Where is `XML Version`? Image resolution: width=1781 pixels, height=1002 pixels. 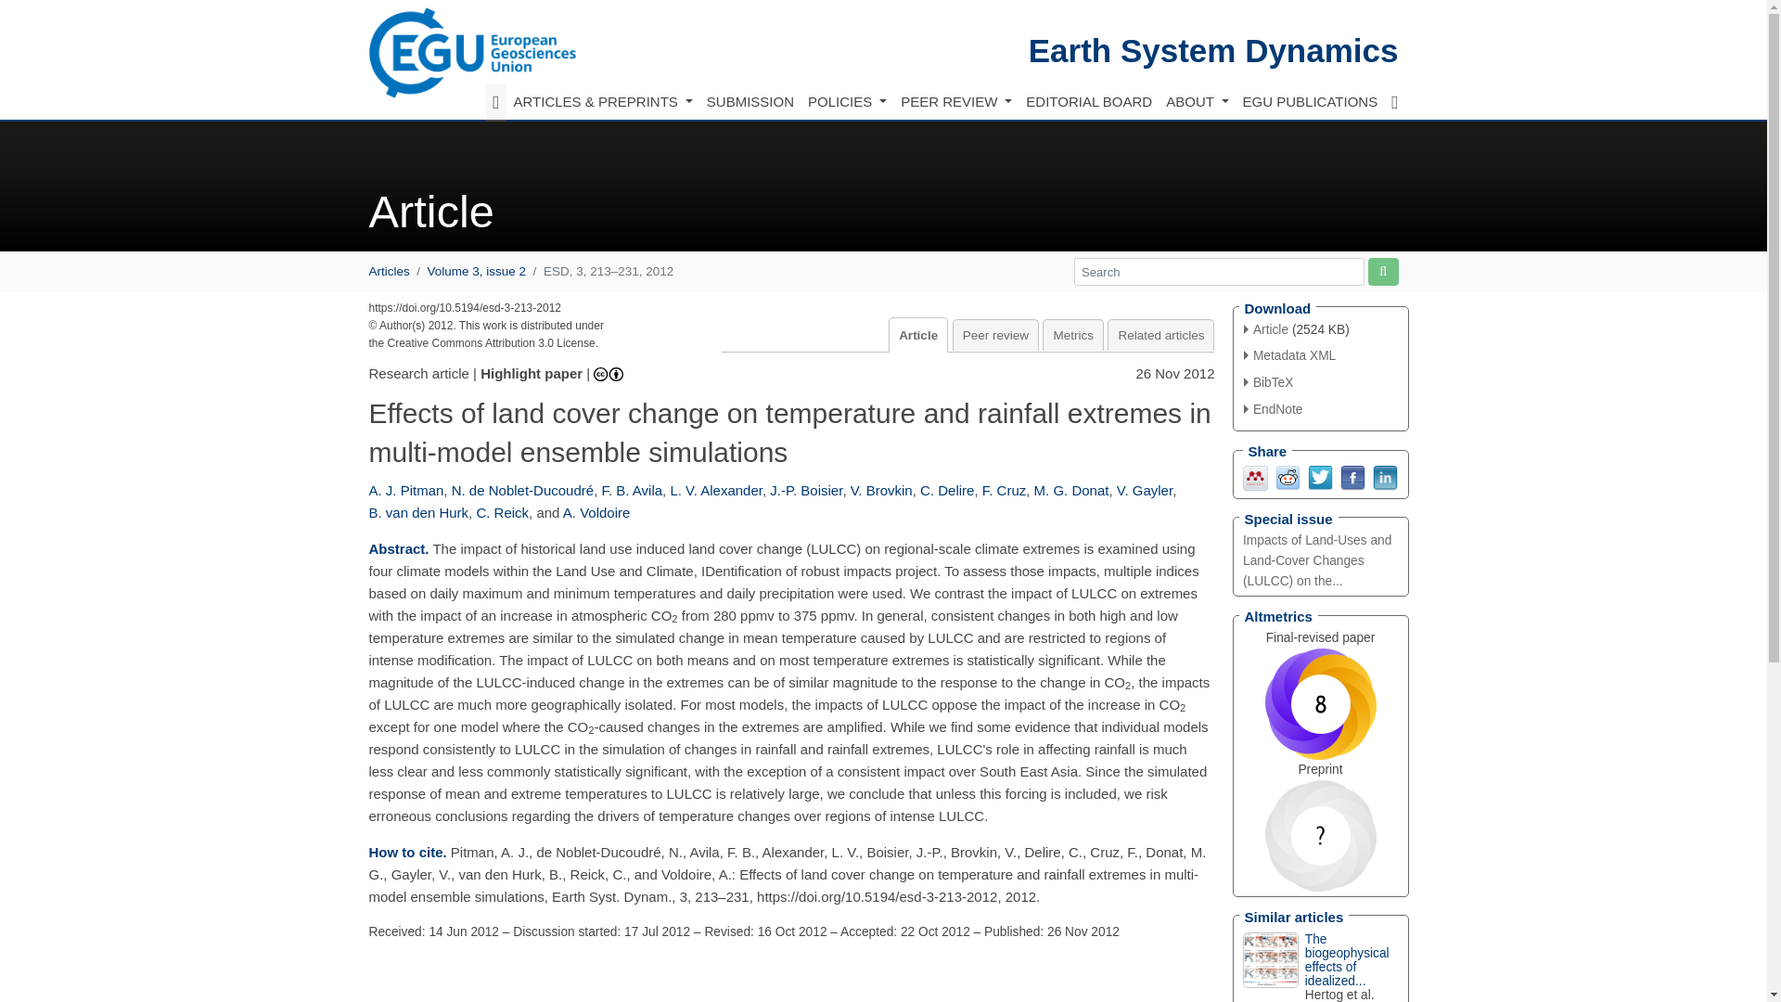
XML Version is located at coordinates (1289, 354).